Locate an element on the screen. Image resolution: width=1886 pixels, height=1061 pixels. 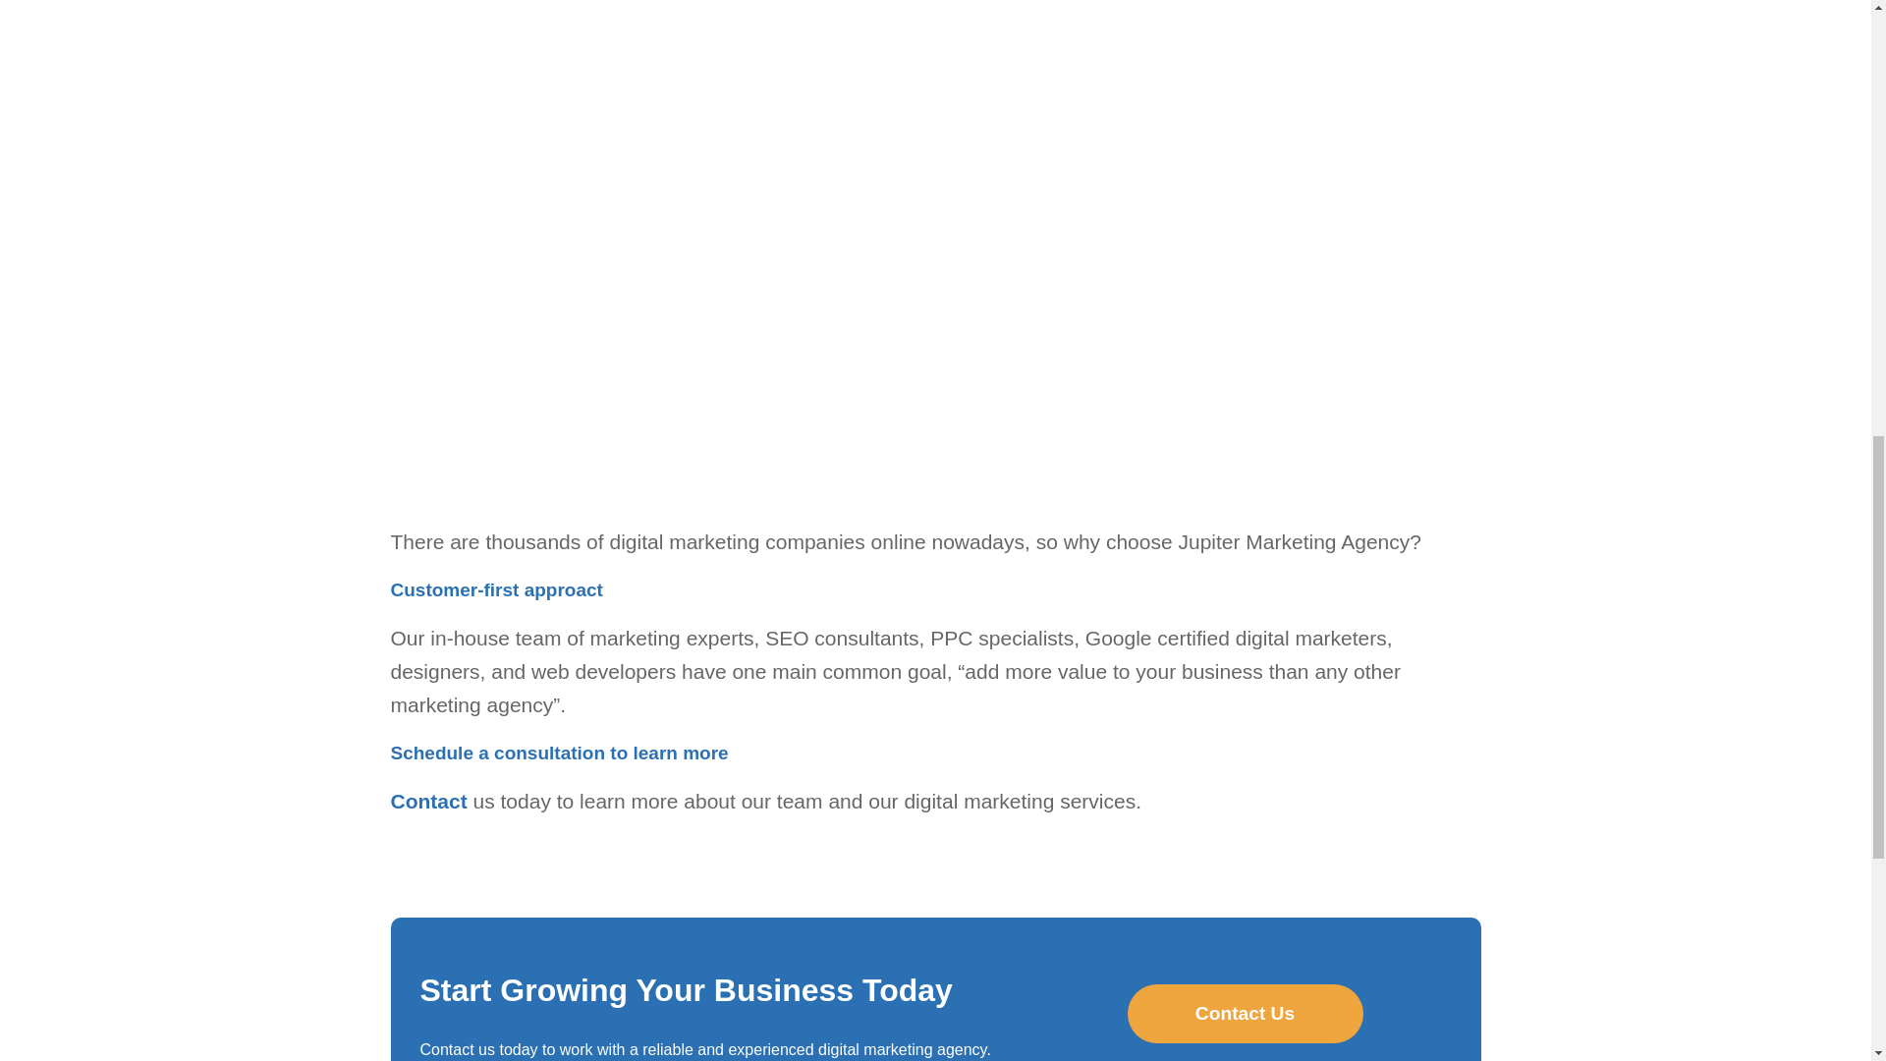
Contact is located at coordinates (428, 801).